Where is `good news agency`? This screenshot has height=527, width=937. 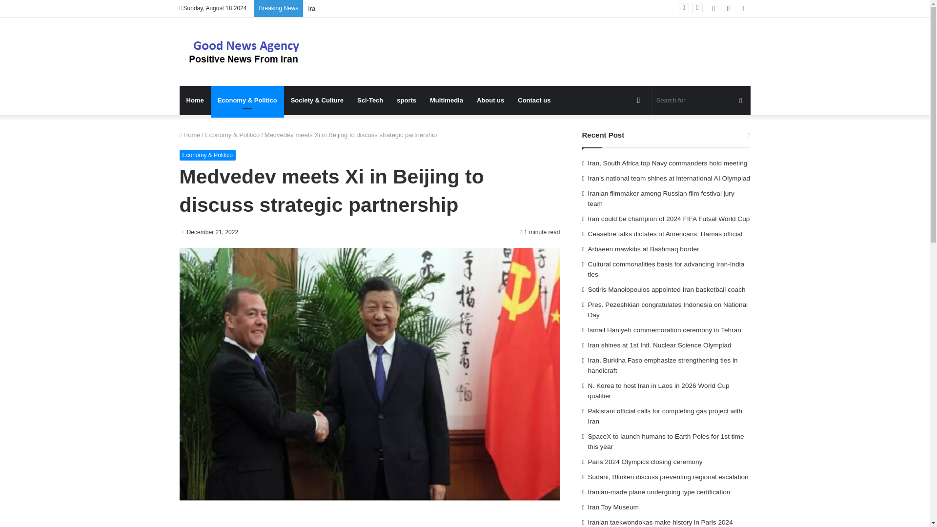 good news agency is located at coordinates (248, 52).